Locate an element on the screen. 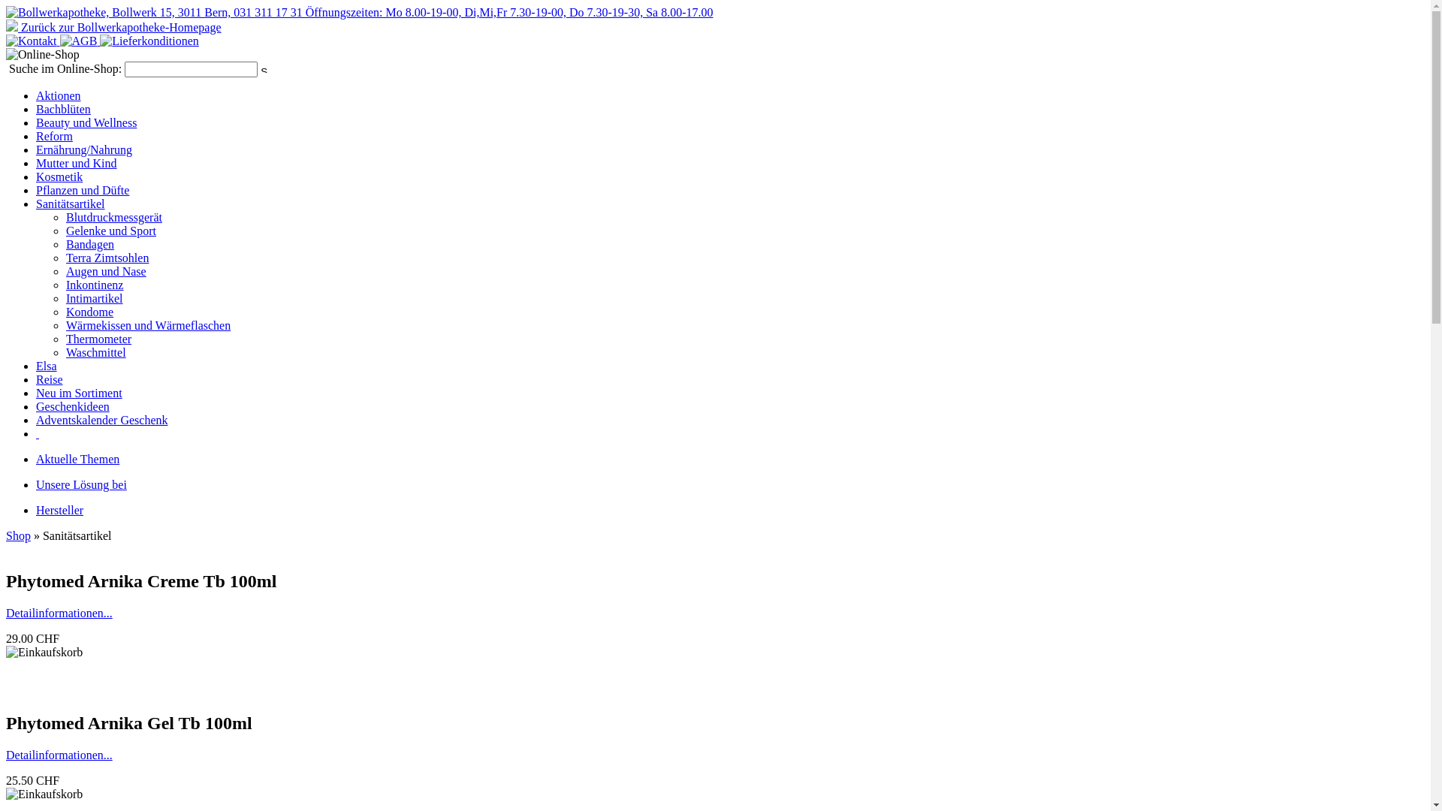  Zur Startseite vom Onlineshop der Berner Bollwerkapotheke is located at coordinates (360, 12).